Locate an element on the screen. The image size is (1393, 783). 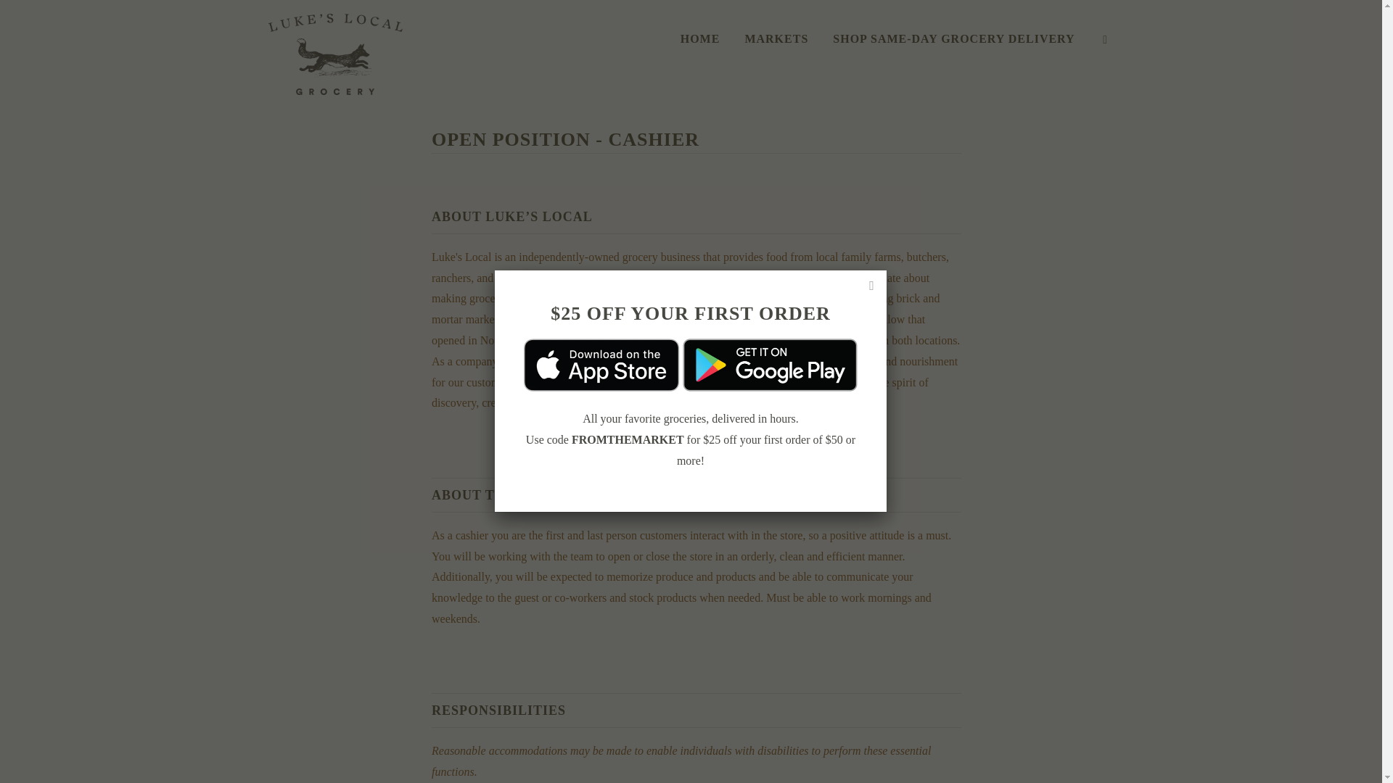
Close is located at coordinates (872, 285).